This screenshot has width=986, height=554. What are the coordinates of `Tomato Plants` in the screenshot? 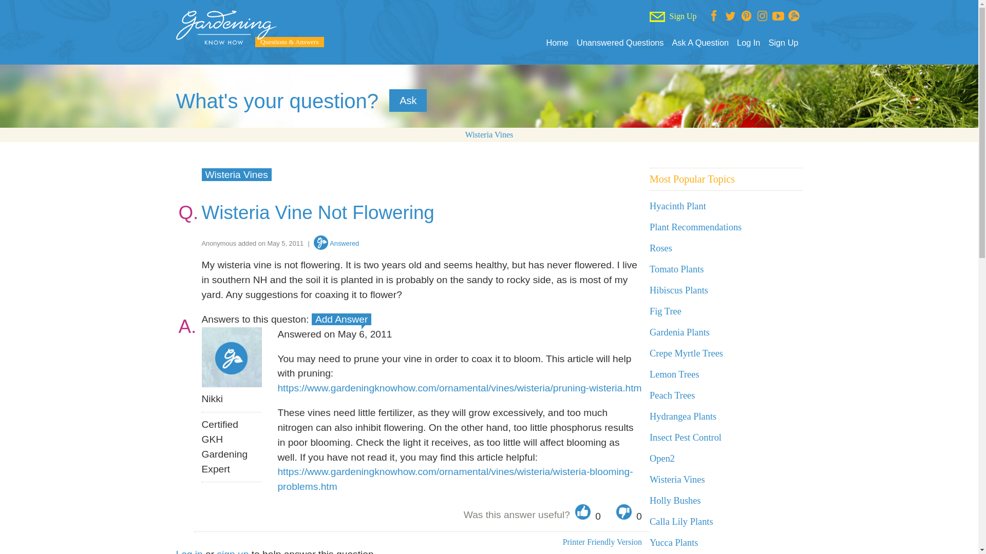 It's located at (677, 269).